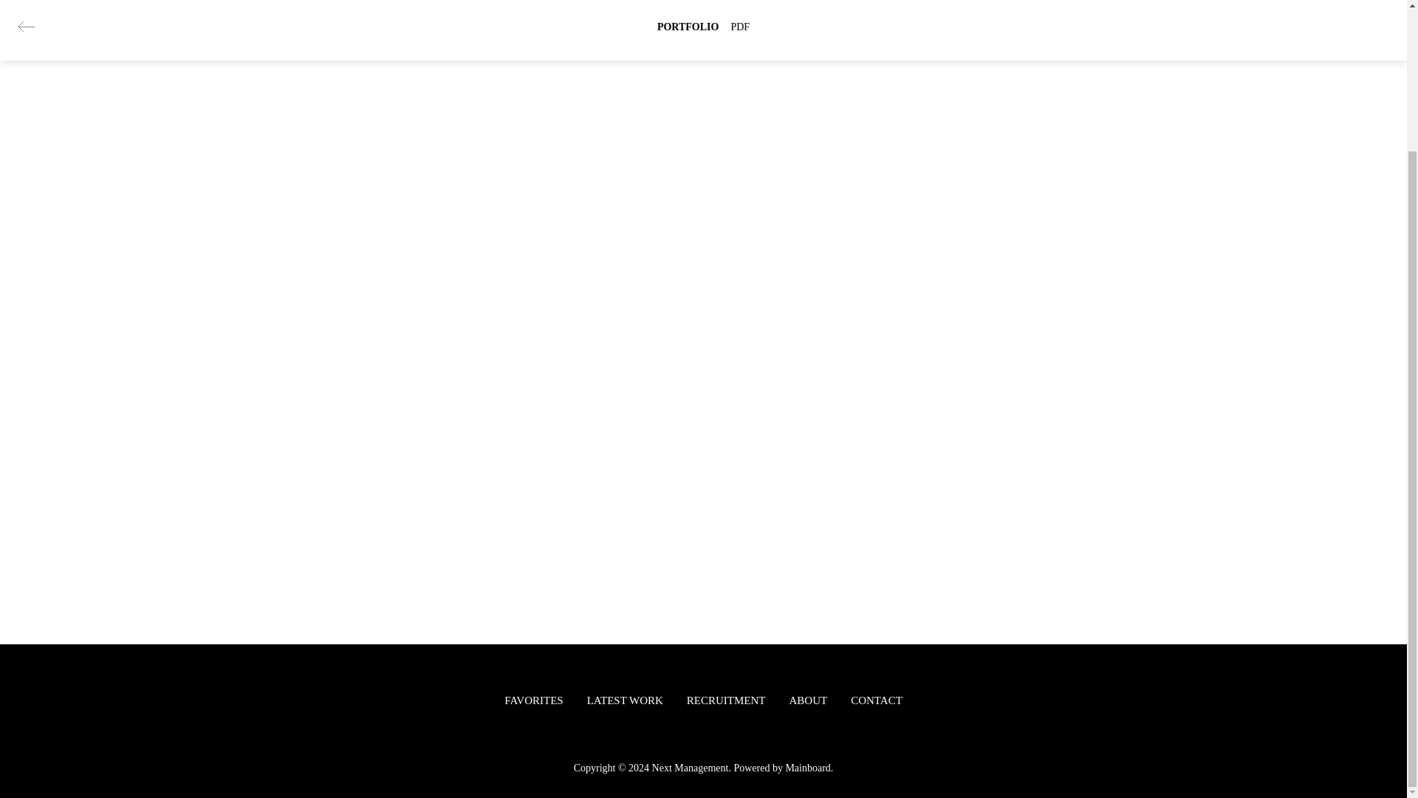  I want to click on RECRUITMENT, so click(725, 700).